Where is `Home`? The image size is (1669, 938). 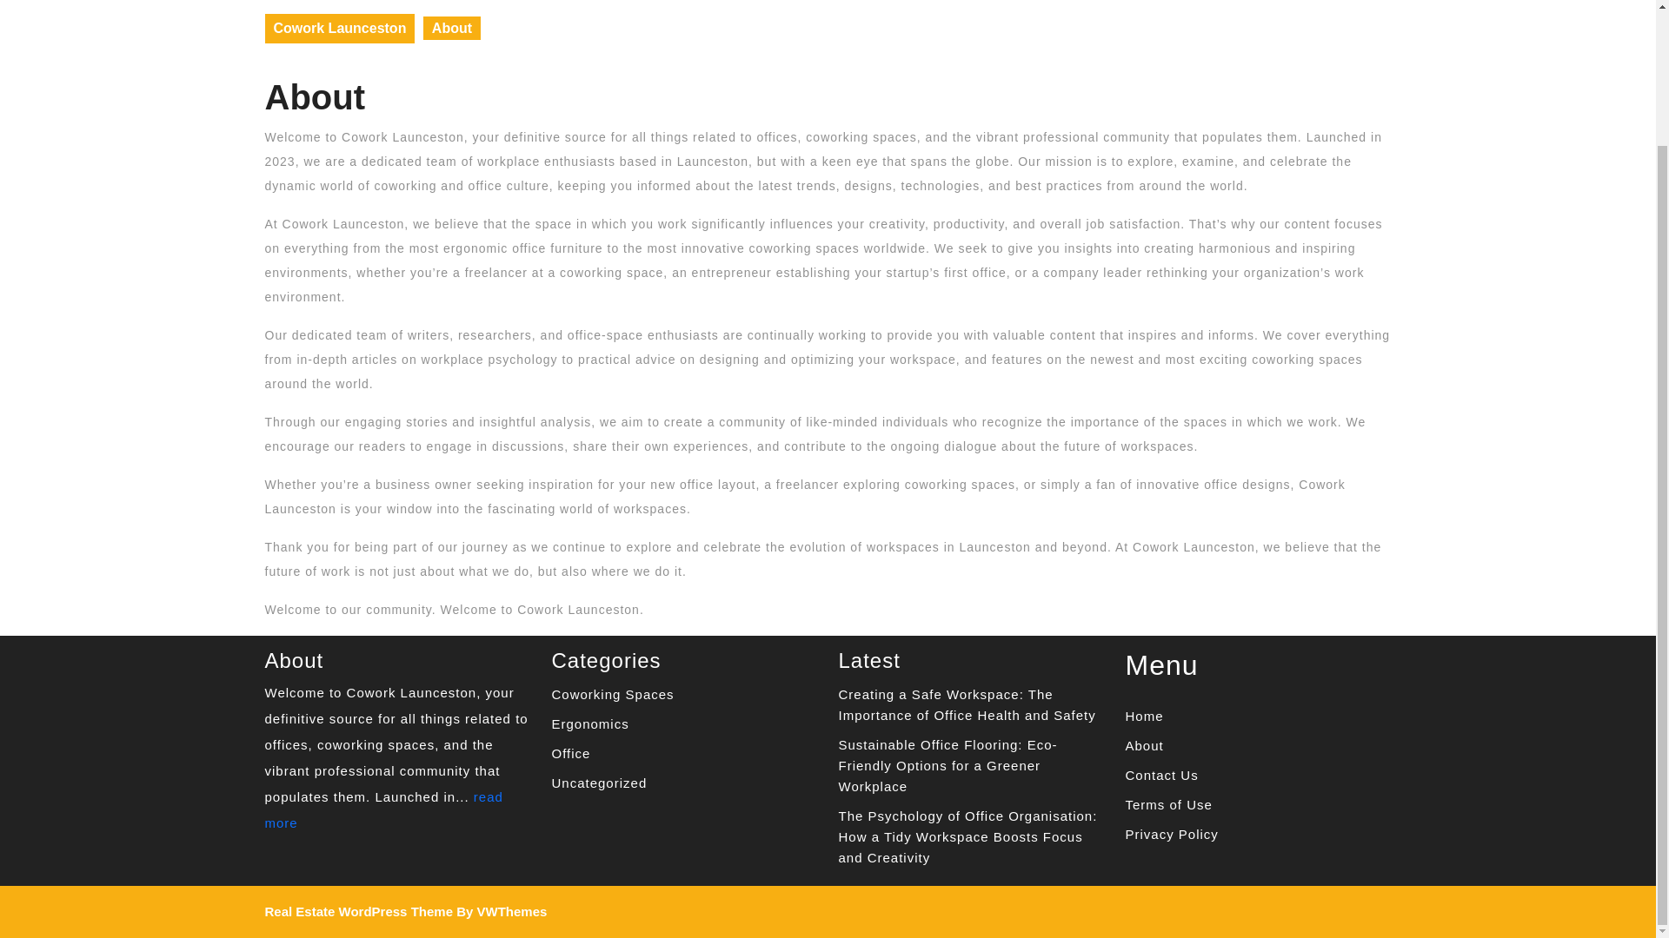 Home is located at coordinates (1144, 716).